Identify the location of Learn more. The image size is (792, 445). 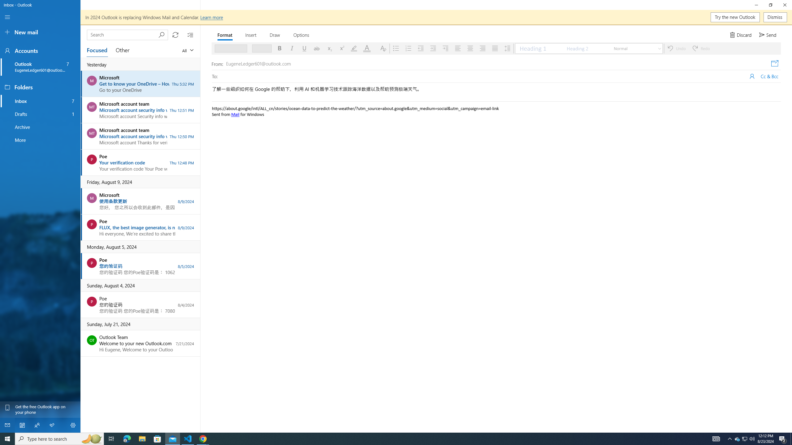
(211, 17).